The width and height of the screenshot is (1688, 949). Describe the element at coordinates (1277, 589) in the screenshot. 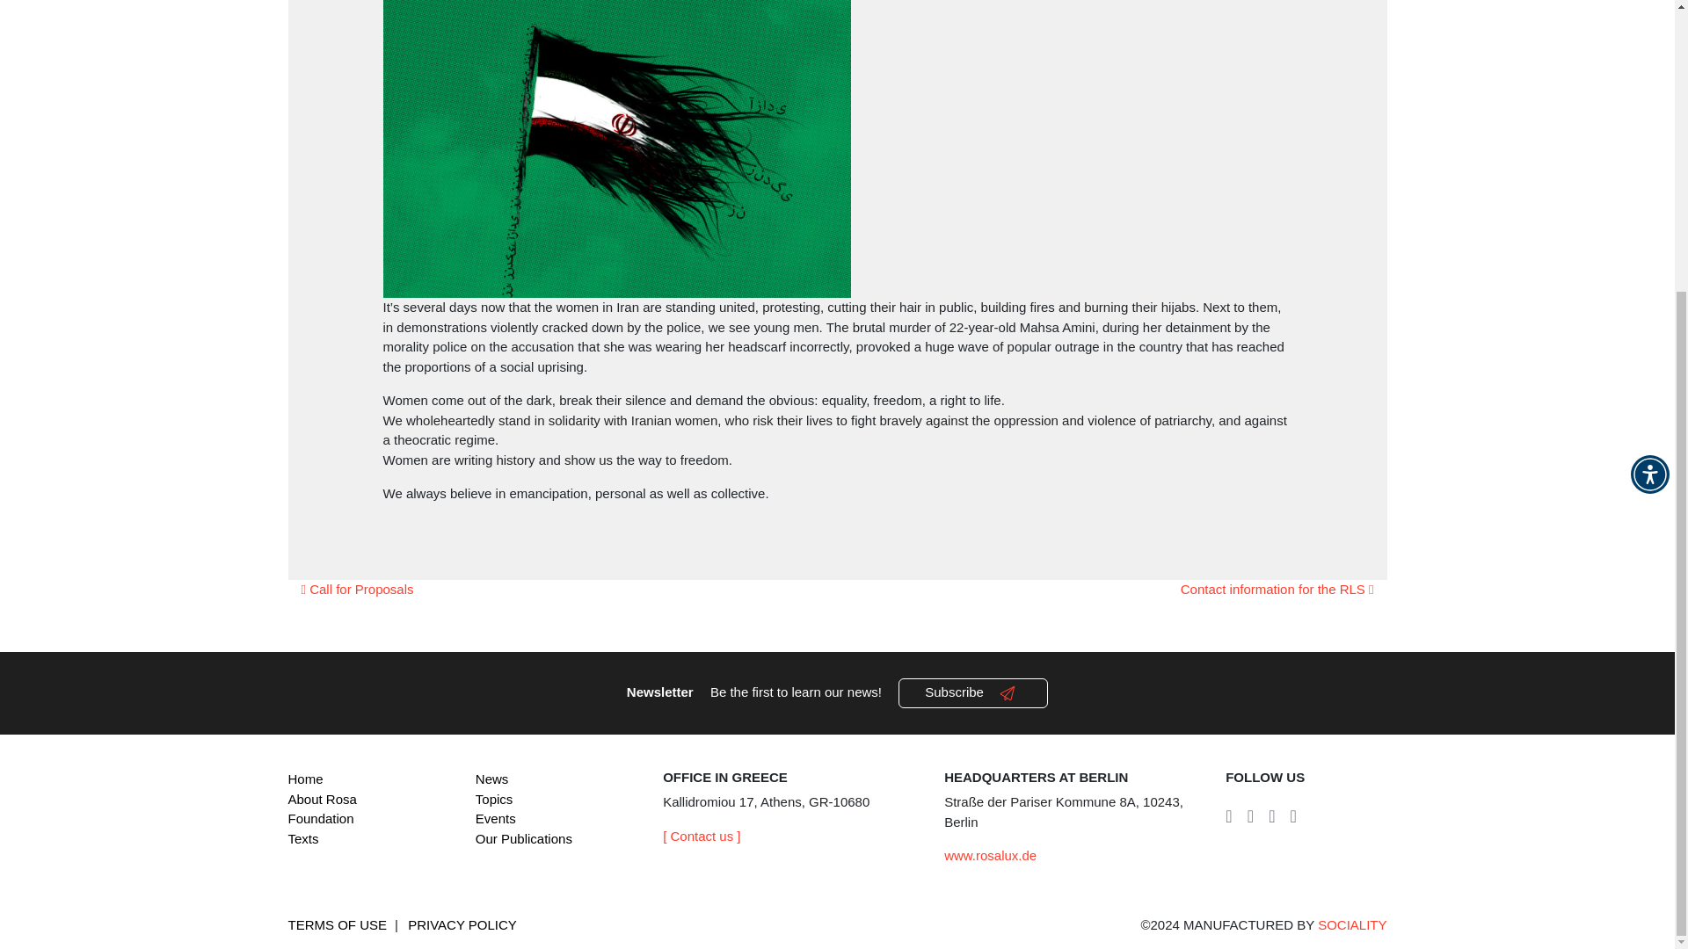

I see `Contact information for the RLS ` at that location.